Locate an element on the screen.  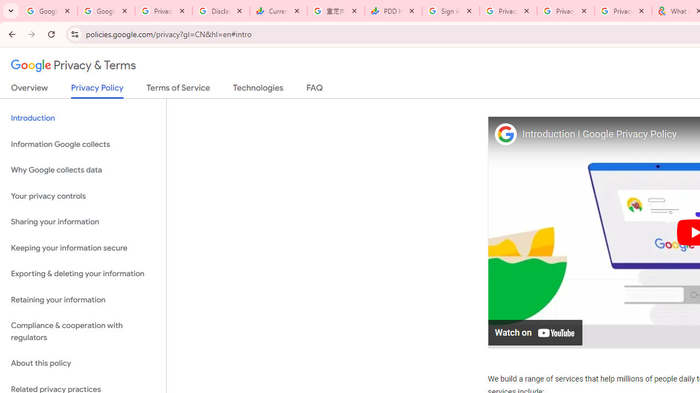
Retaining your information is located at coordinates (83, 299).